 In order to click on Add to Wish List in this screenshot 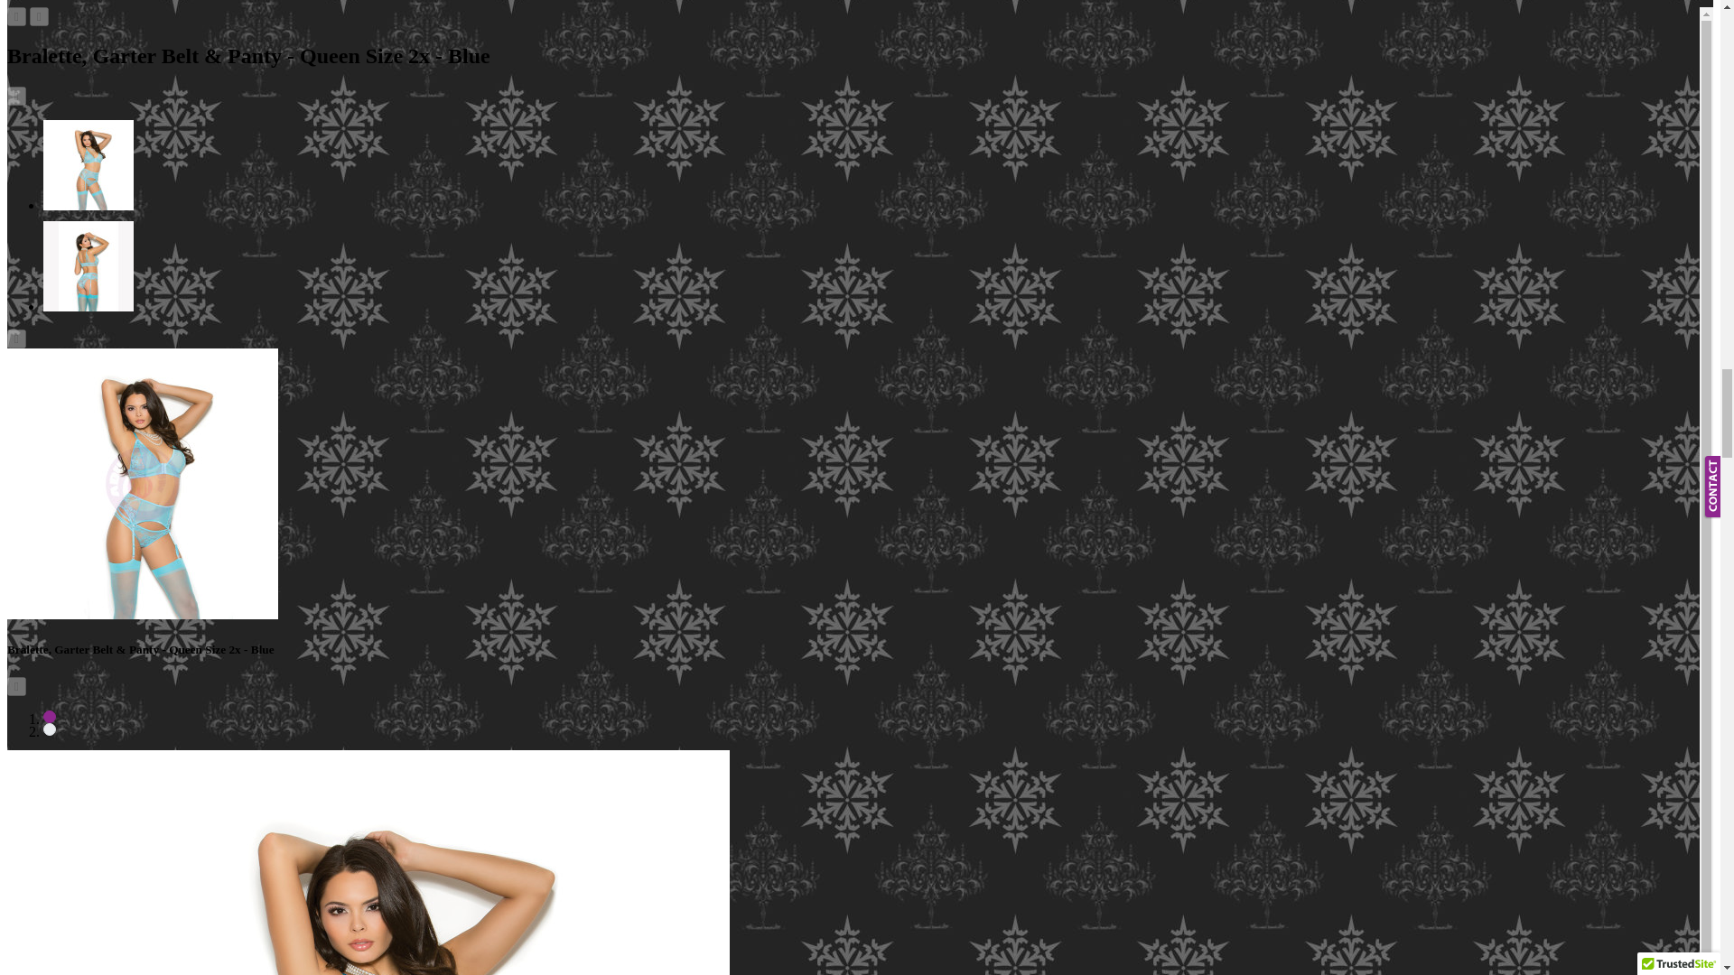, I will do `click(16, 16)`.